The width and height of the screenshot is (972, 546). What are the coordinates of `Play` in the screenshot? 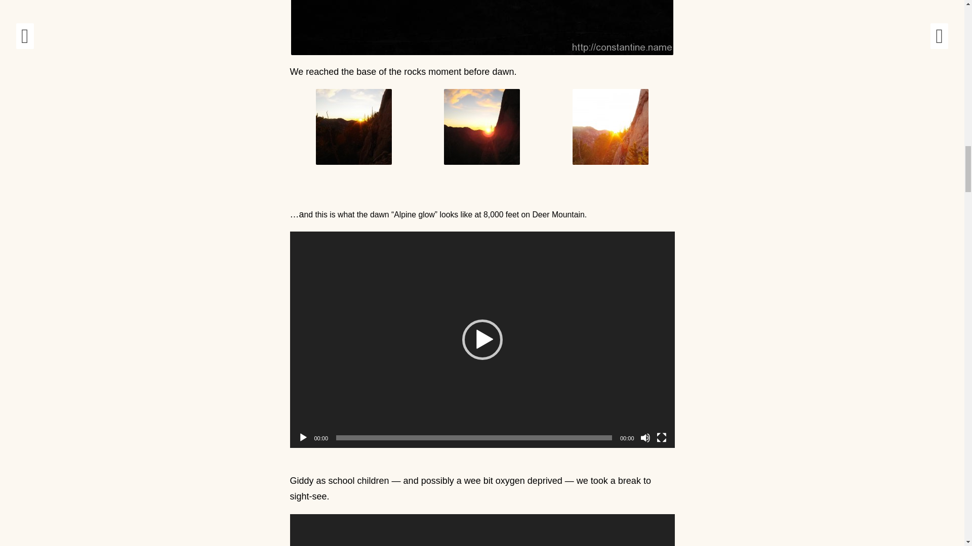 It's located at (303, 438).